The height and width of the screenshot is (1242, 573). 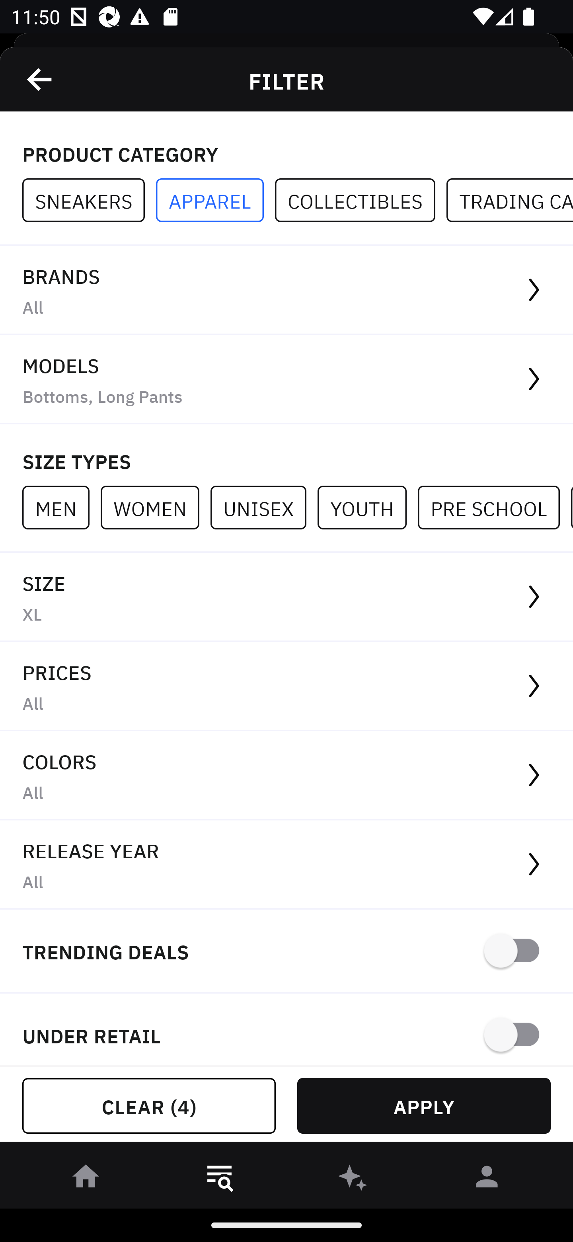 I want to click on UNISEX, so click(x=263, y=507).